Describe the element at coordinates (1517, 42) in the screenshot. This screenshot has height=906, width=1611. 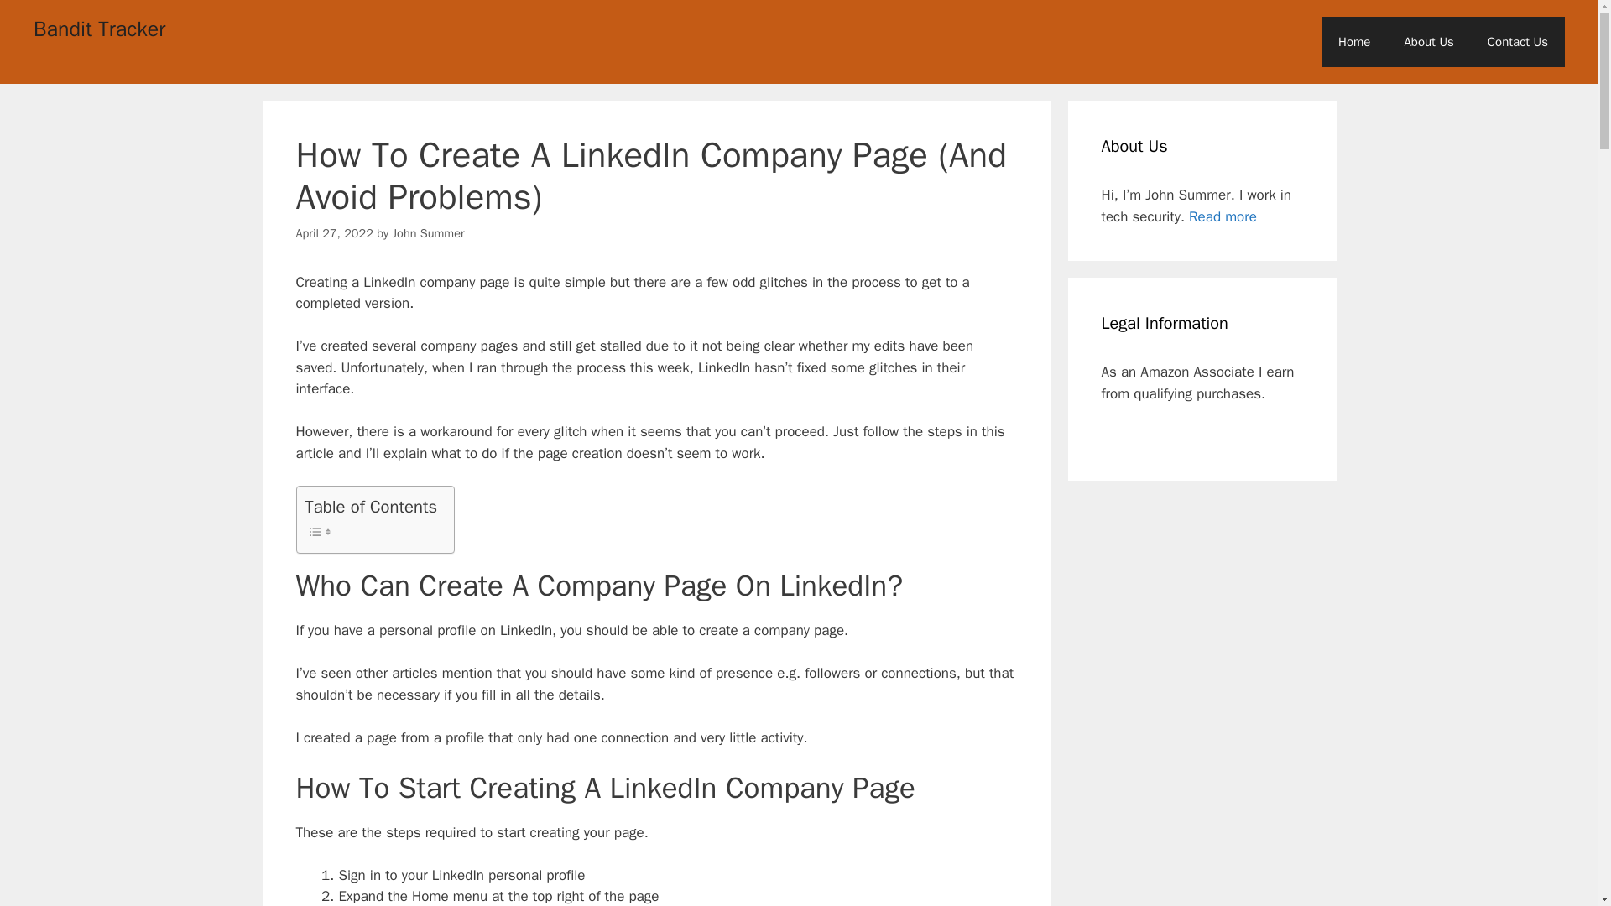
I see `Contact Us` at that location.